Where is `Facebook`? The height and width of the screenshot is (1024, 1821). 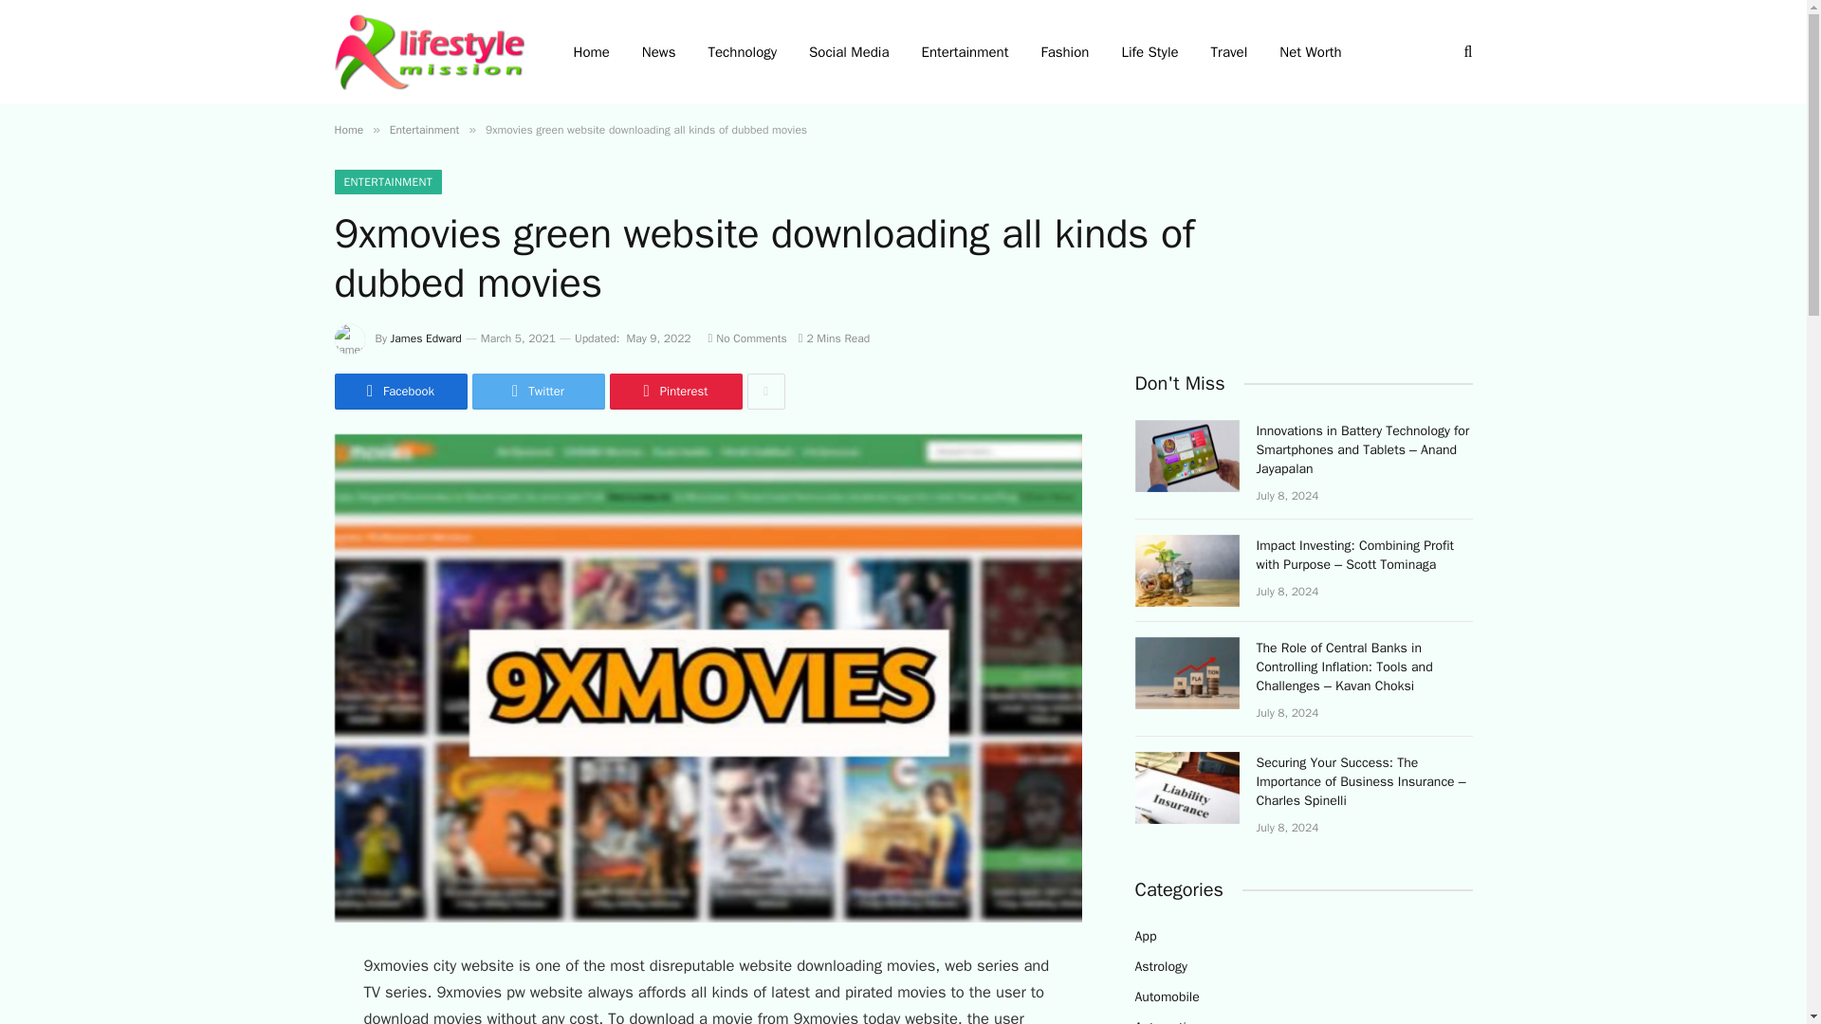
Facebook is located at coordinates (399, 392).